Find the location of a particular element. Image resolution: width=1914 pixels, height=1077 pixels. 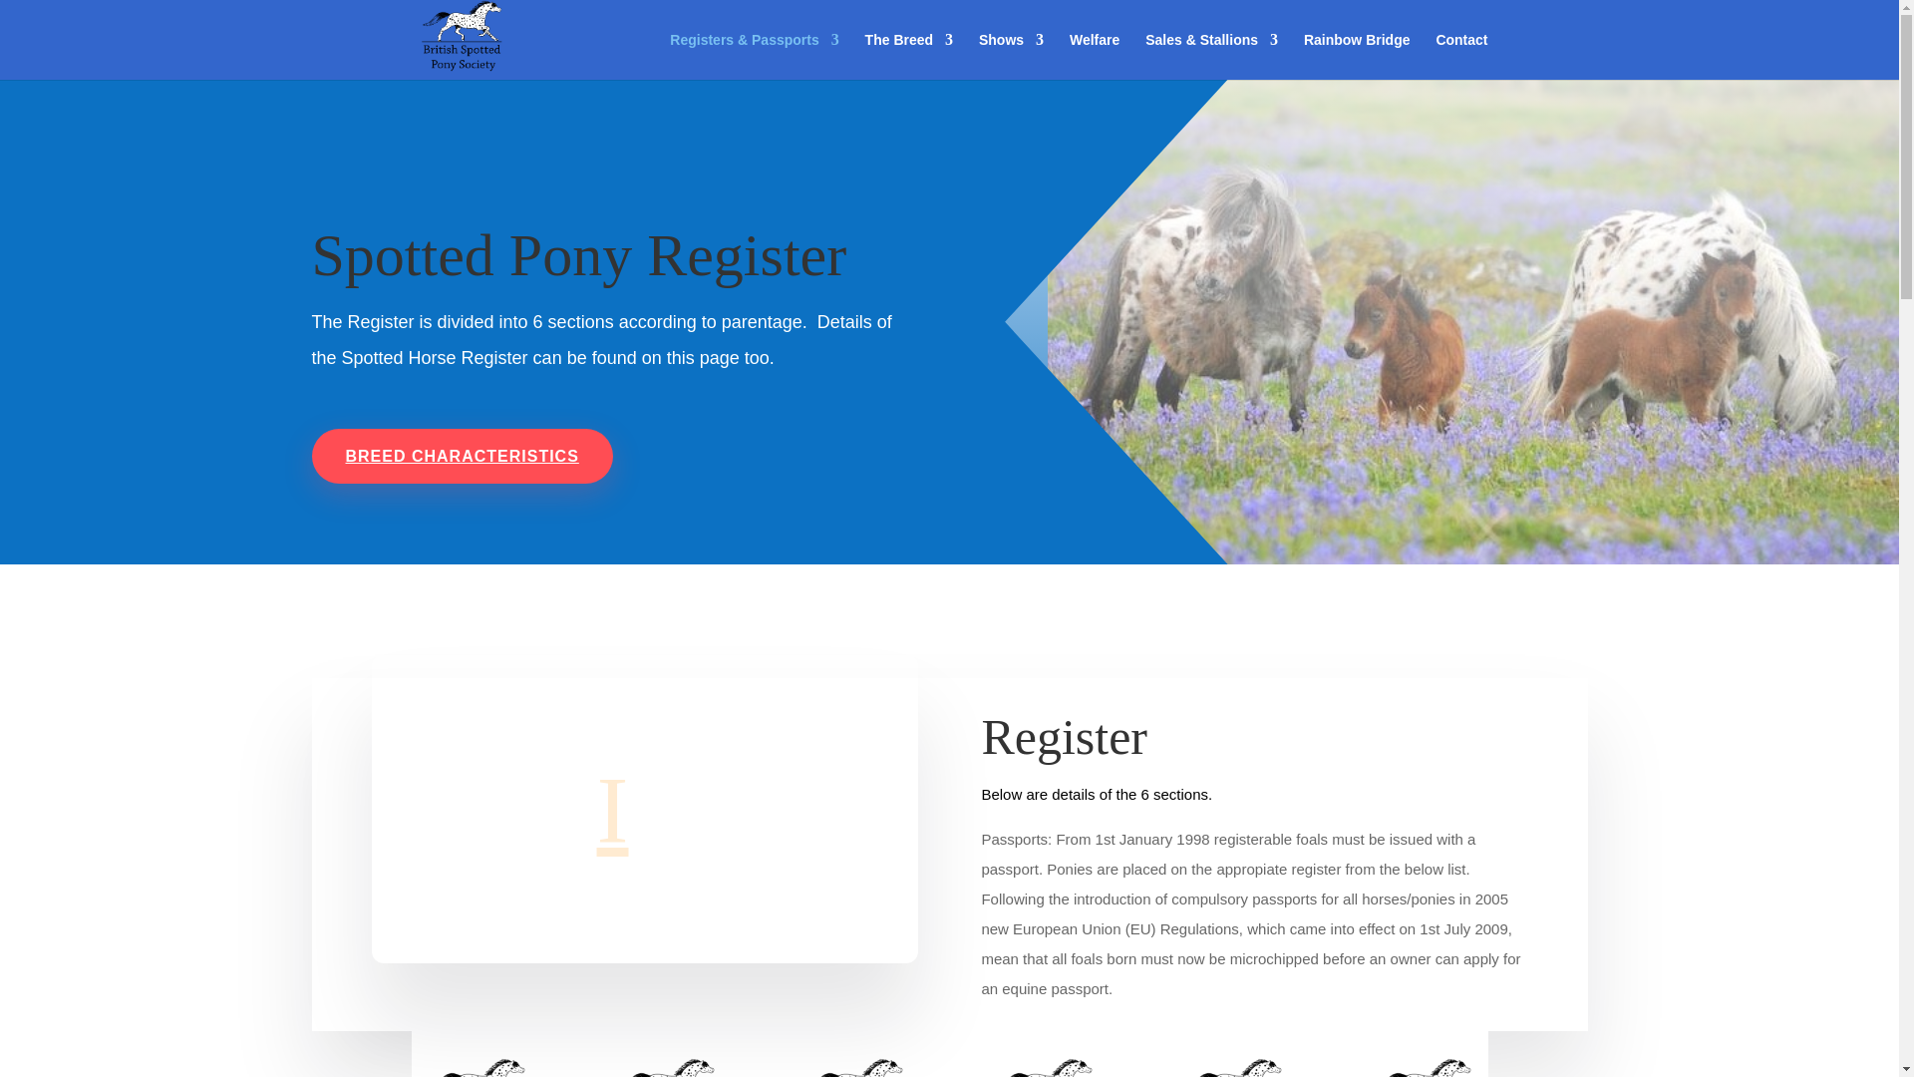

BREED CHARACTERISTICS is located at coordinates (461, 455).